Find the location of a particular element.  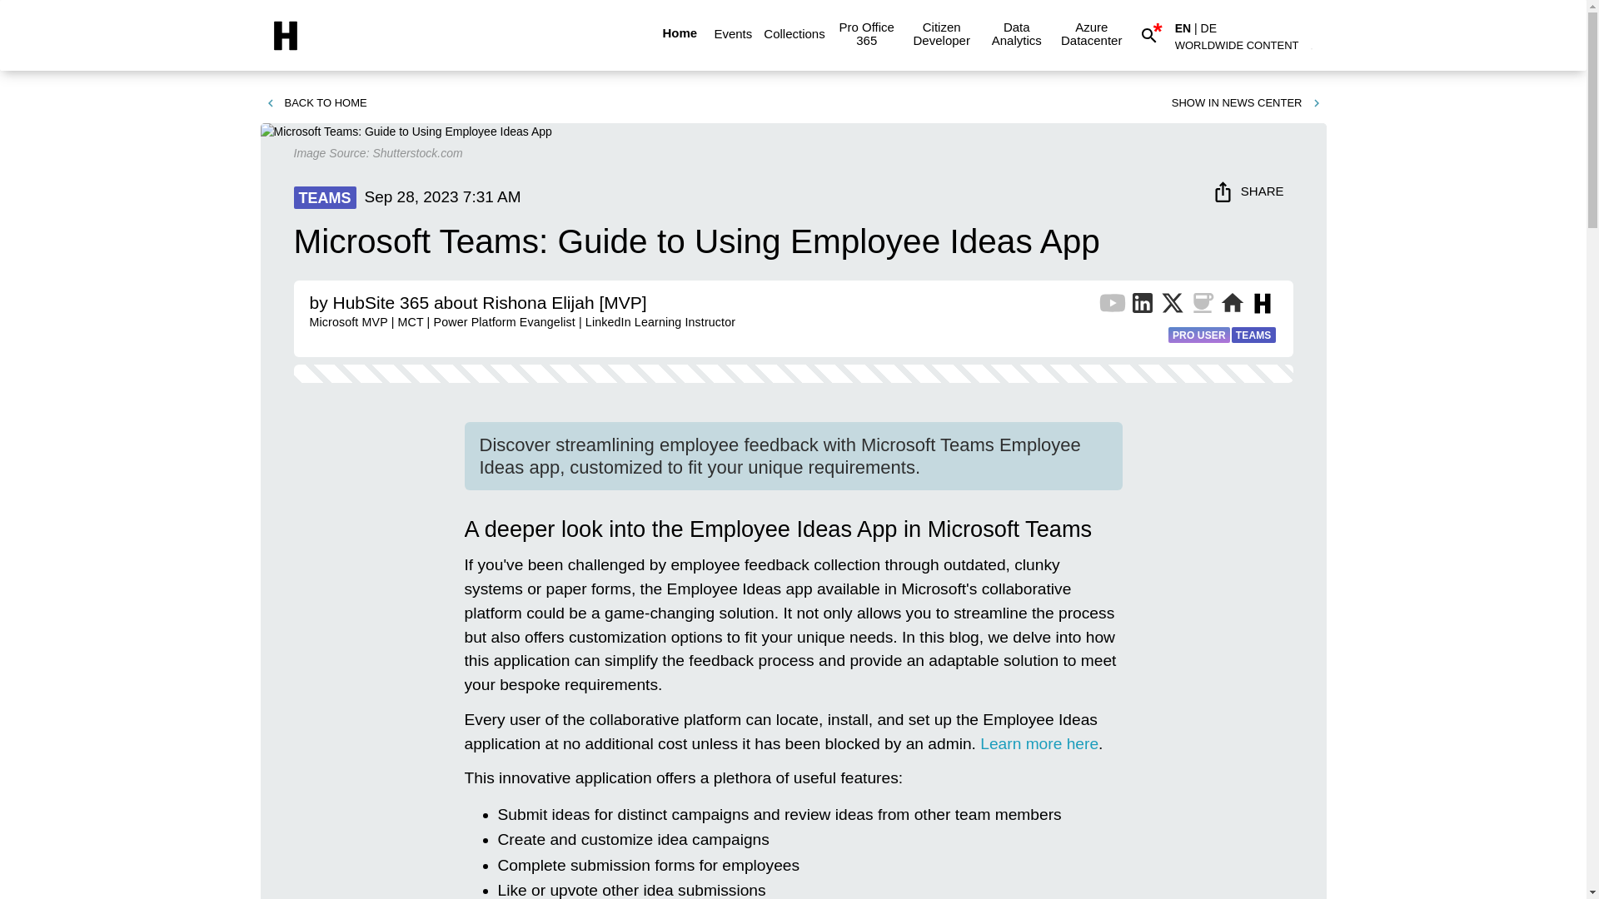

Azure Datacenter is located at coordinates (1091, 33).